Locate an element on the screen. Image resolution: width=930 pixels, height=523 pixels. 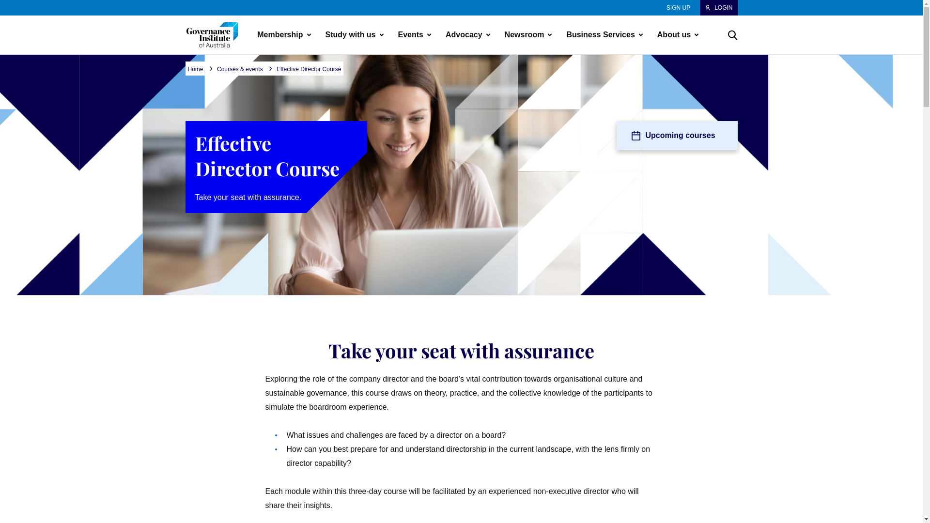
SIGN UP is located at coordinates (678, 8).